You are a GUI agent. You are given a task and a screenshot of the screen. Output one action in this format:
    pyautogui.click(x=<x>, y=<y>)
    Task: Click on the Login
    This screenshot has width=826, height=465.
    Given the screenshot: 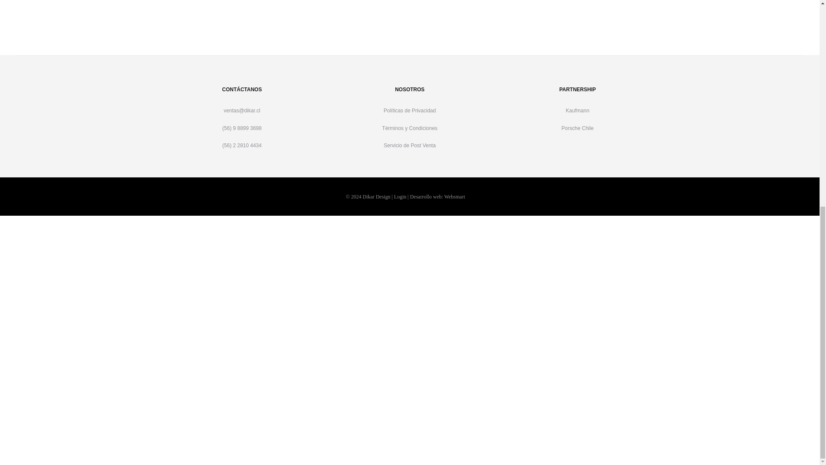 What is the action you would take?
    pyautogui.click(x=410, y=403)
    